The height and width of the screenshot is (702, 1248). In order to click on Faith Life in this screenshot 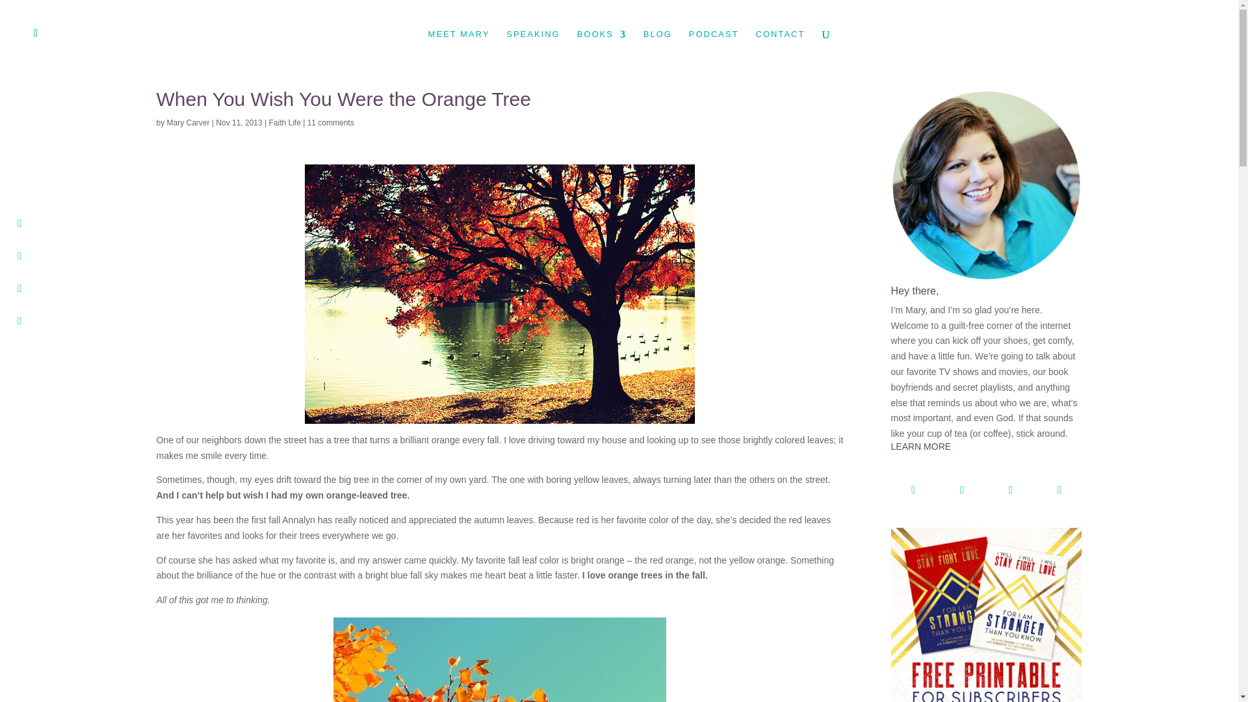, I will do `click(285, 122)`.